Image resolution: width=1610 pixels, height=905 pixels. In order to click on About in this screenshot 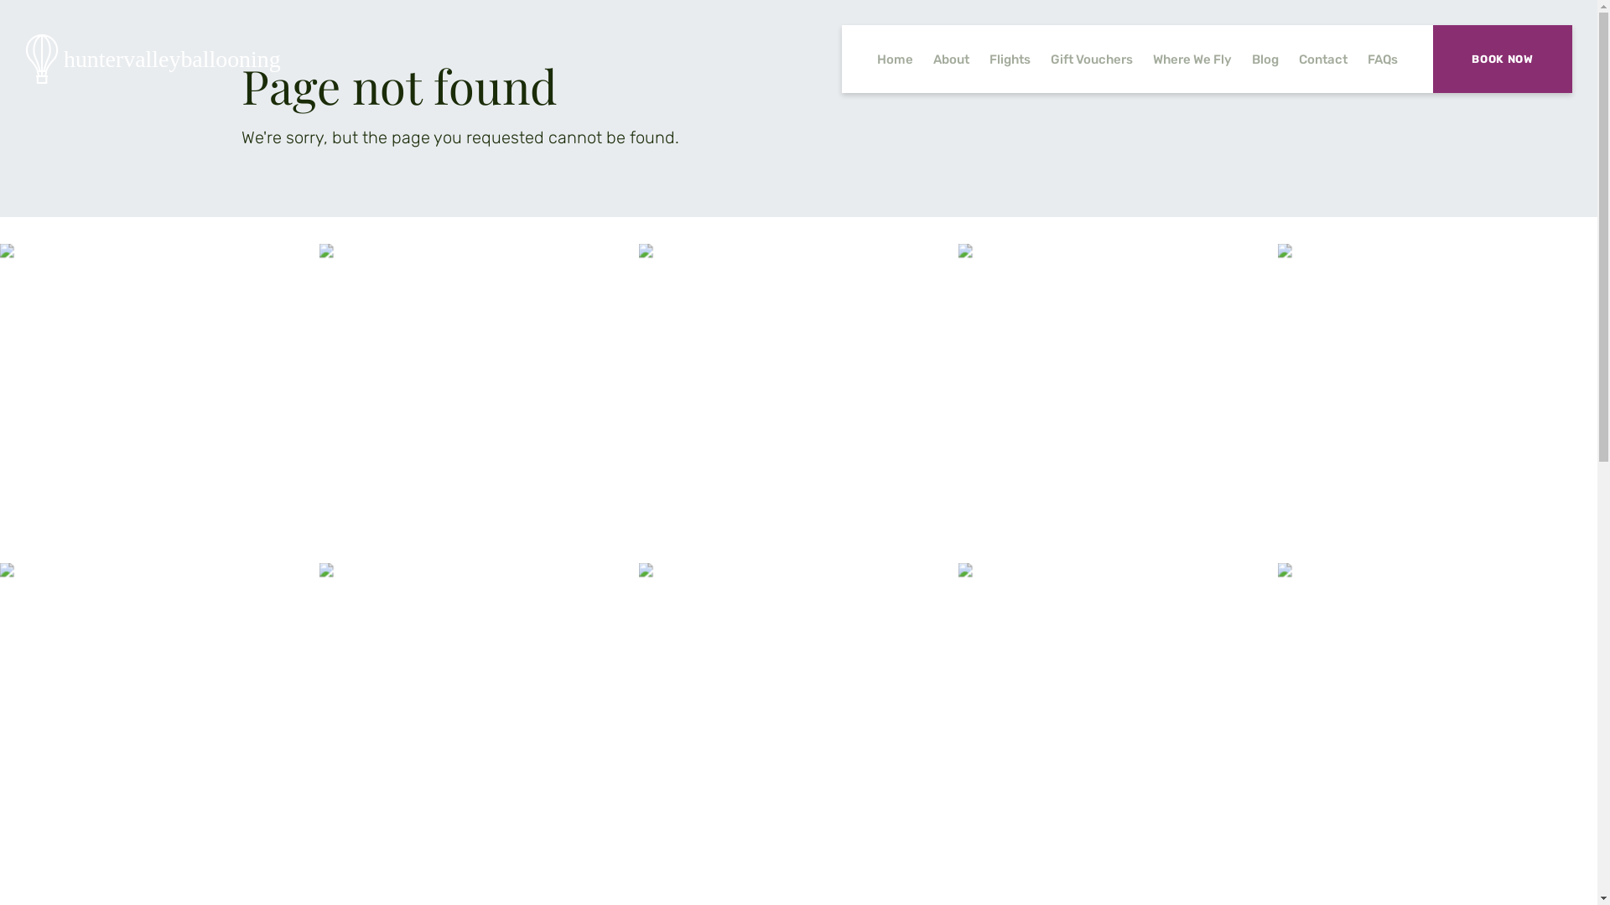, I will do `click(951, 59)`.